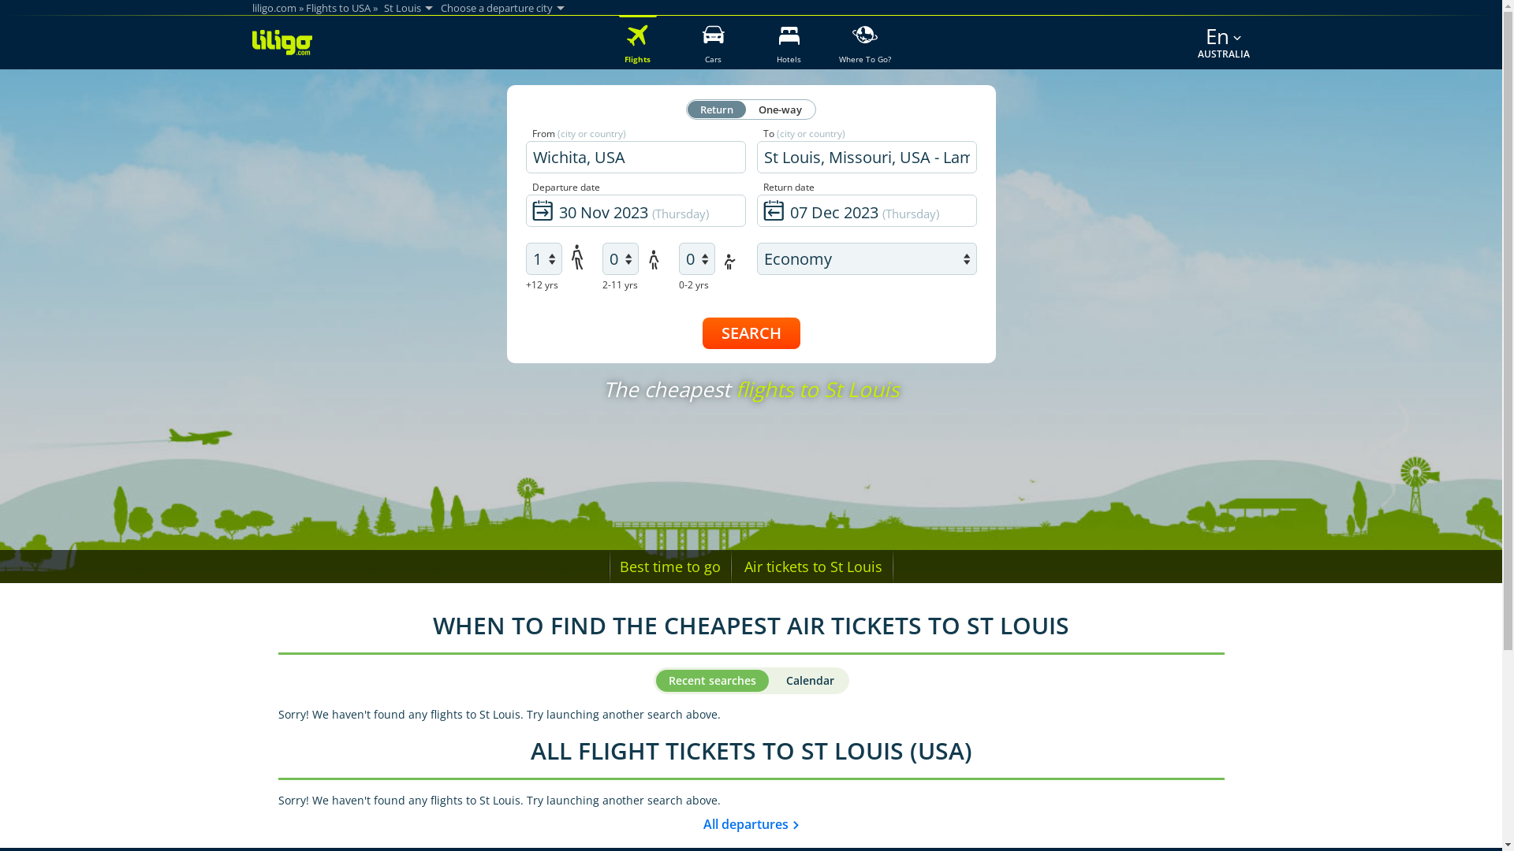 The image size is (1514, 851). What do you see at coordinates (670, 567) in the screenshot?
I see `Best time to go` at bounding box center [670, 567].